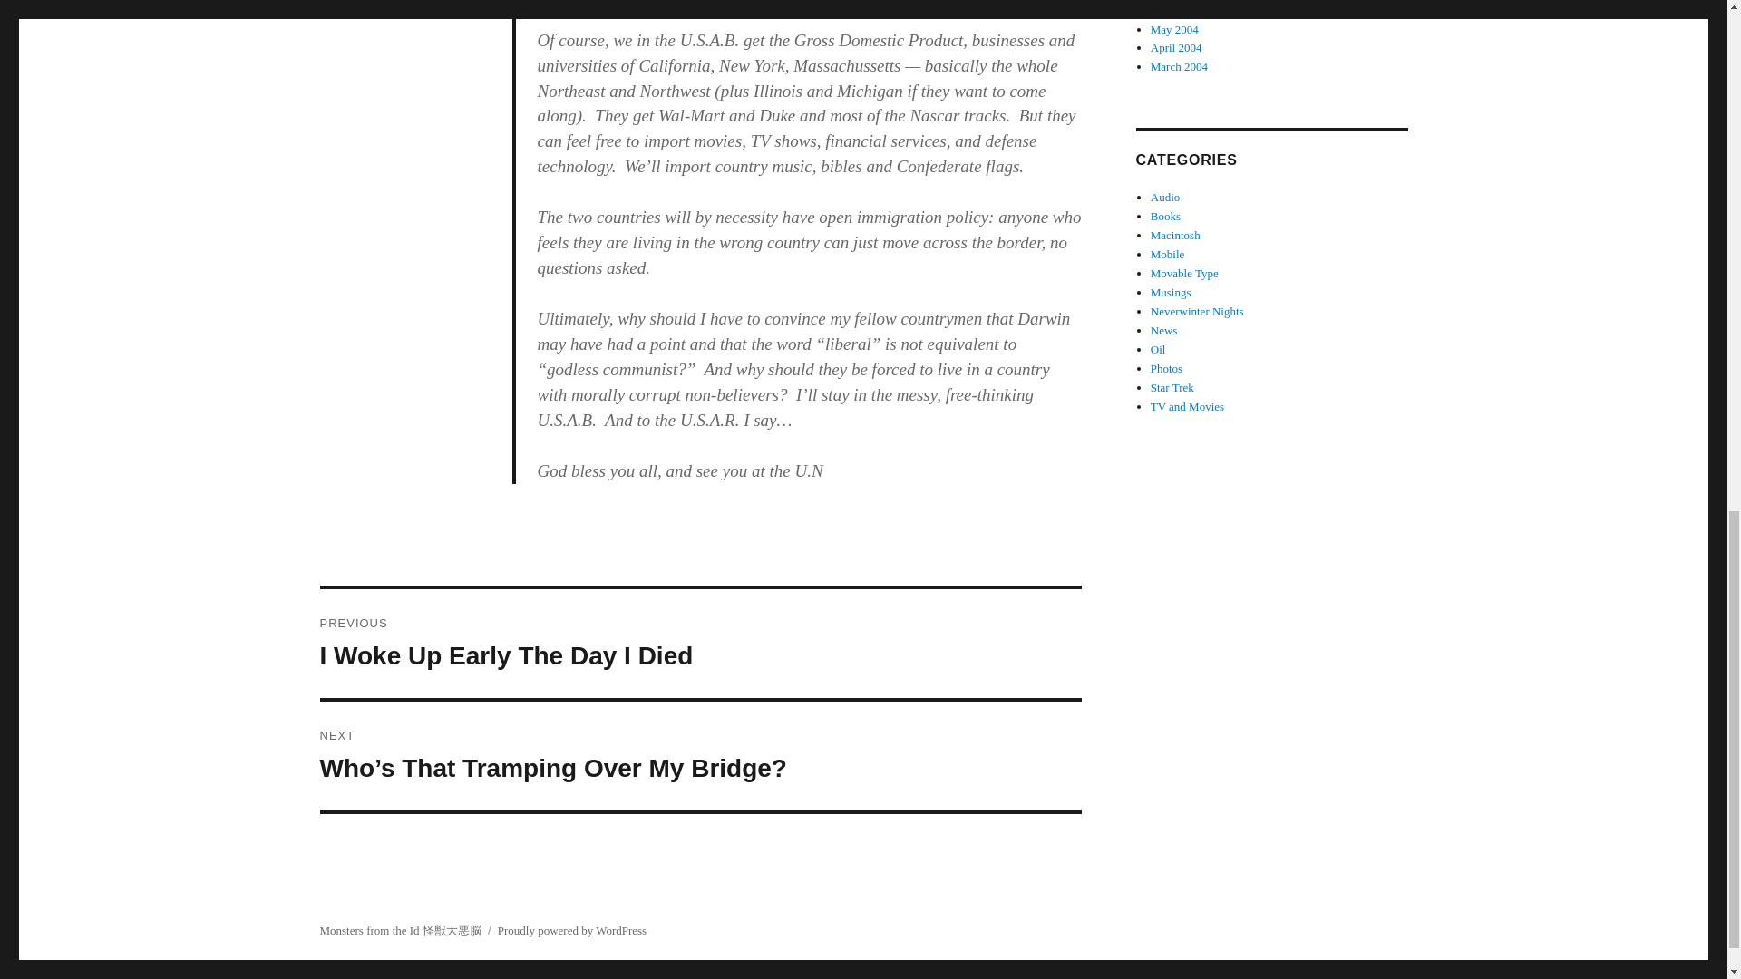  What do you see at coordinates (1159, 350) in the screenshot?
I see `Photos` at bounding box center [1159, 350].